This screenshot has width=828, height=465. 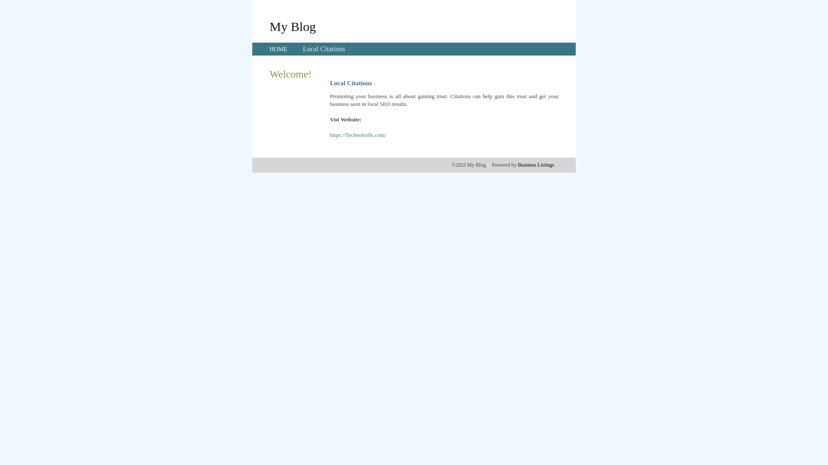 I want to click on Business Listings, so click(x=536, y=165).